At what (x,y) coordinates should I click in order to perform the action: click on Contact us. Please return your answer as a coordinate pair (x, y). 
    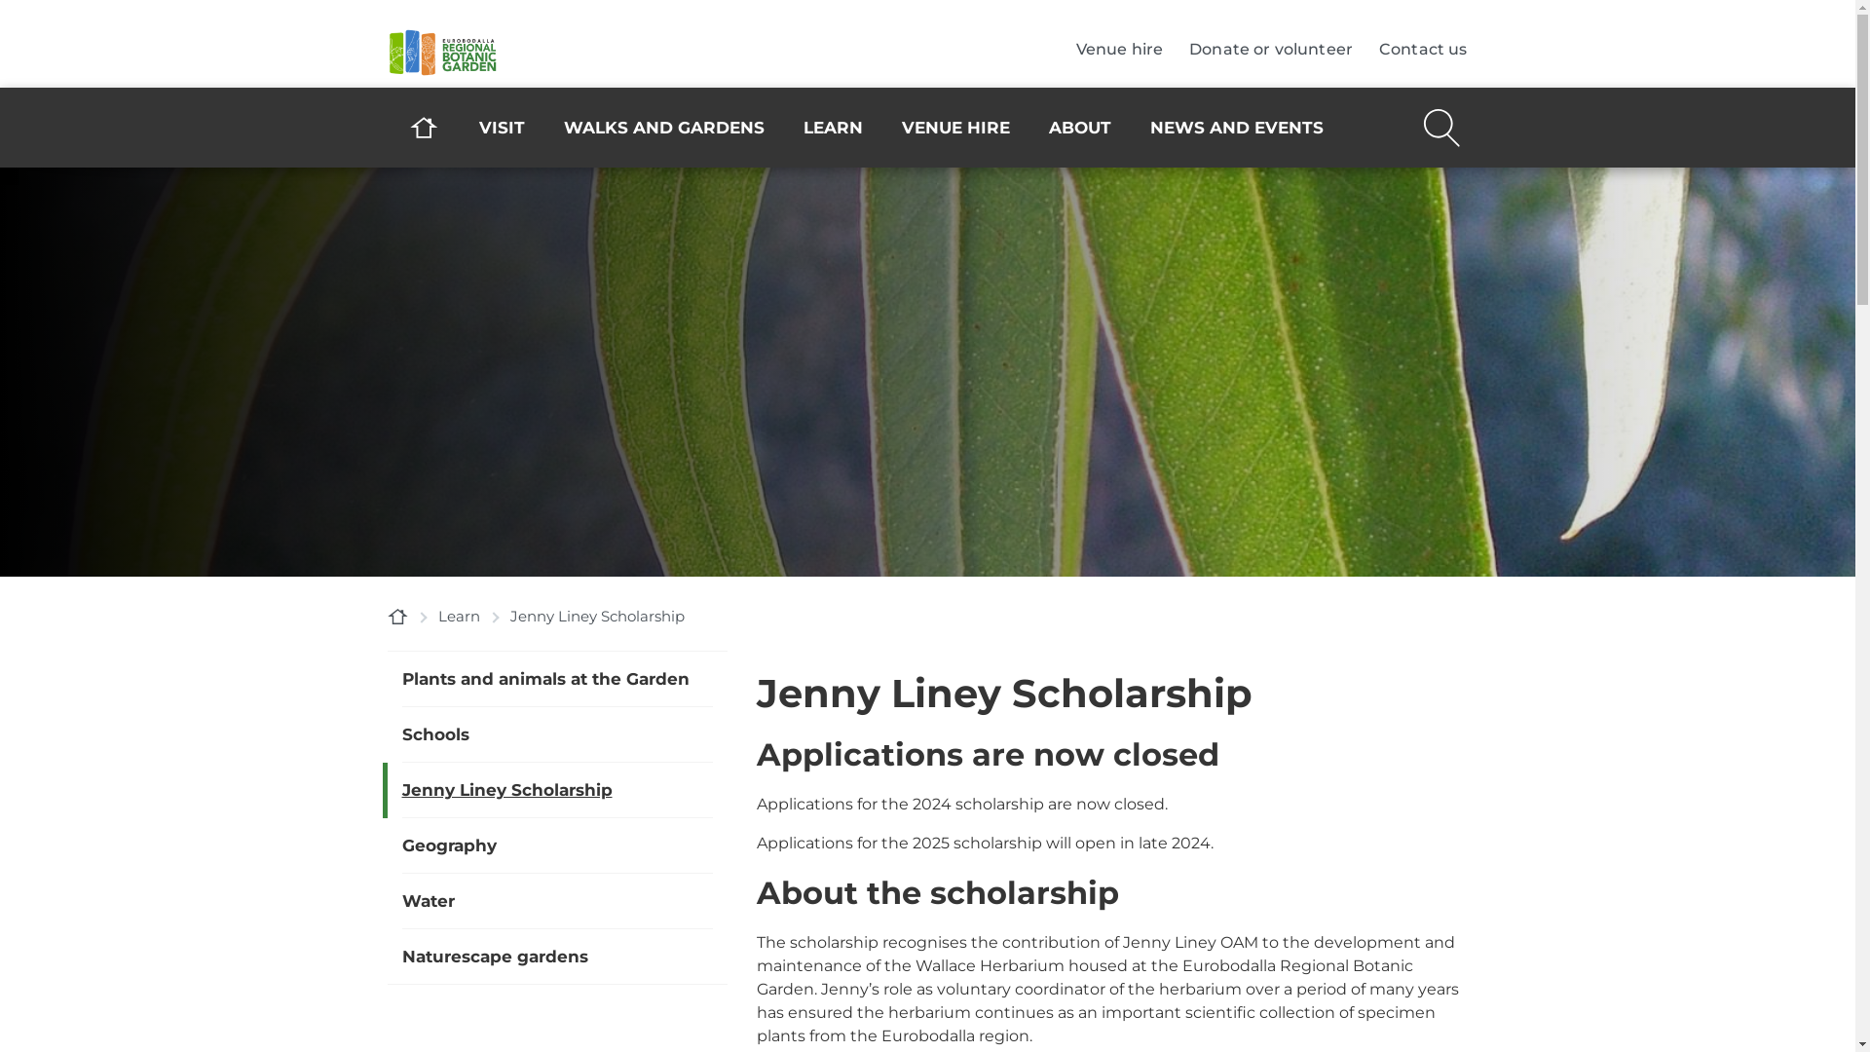
    Looking at the image, I should click on (1424, 50).